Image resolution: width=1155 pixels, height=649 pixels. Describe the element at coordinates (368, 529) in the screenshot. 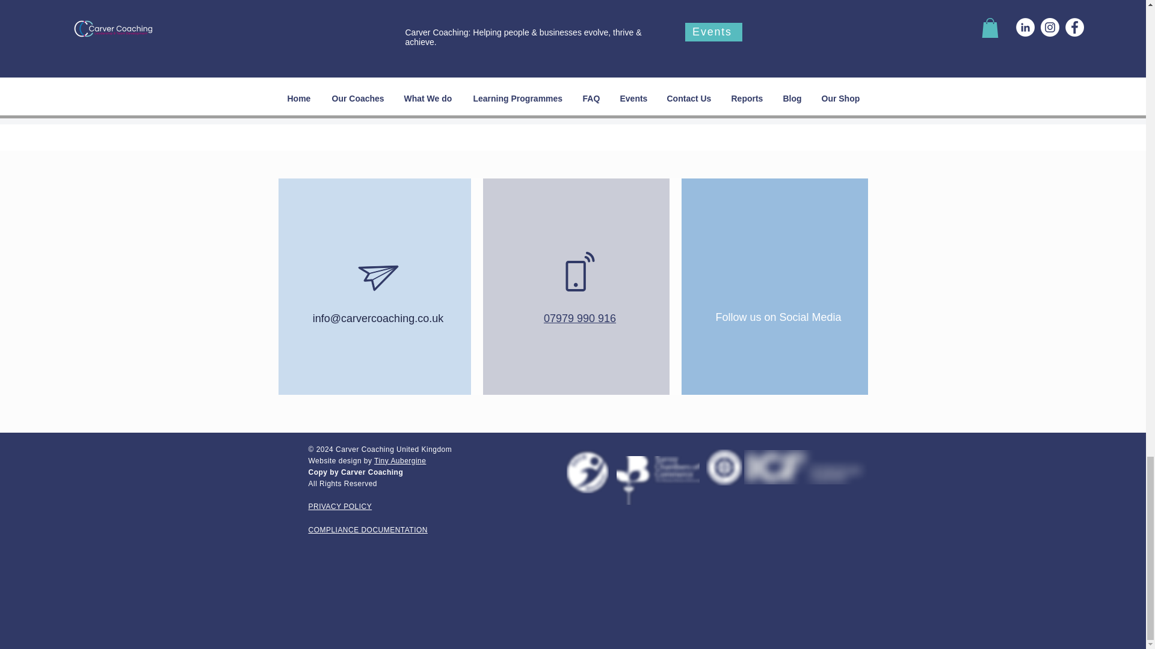

I see `COMPLIANCE DOCUMENTATION` at that location.